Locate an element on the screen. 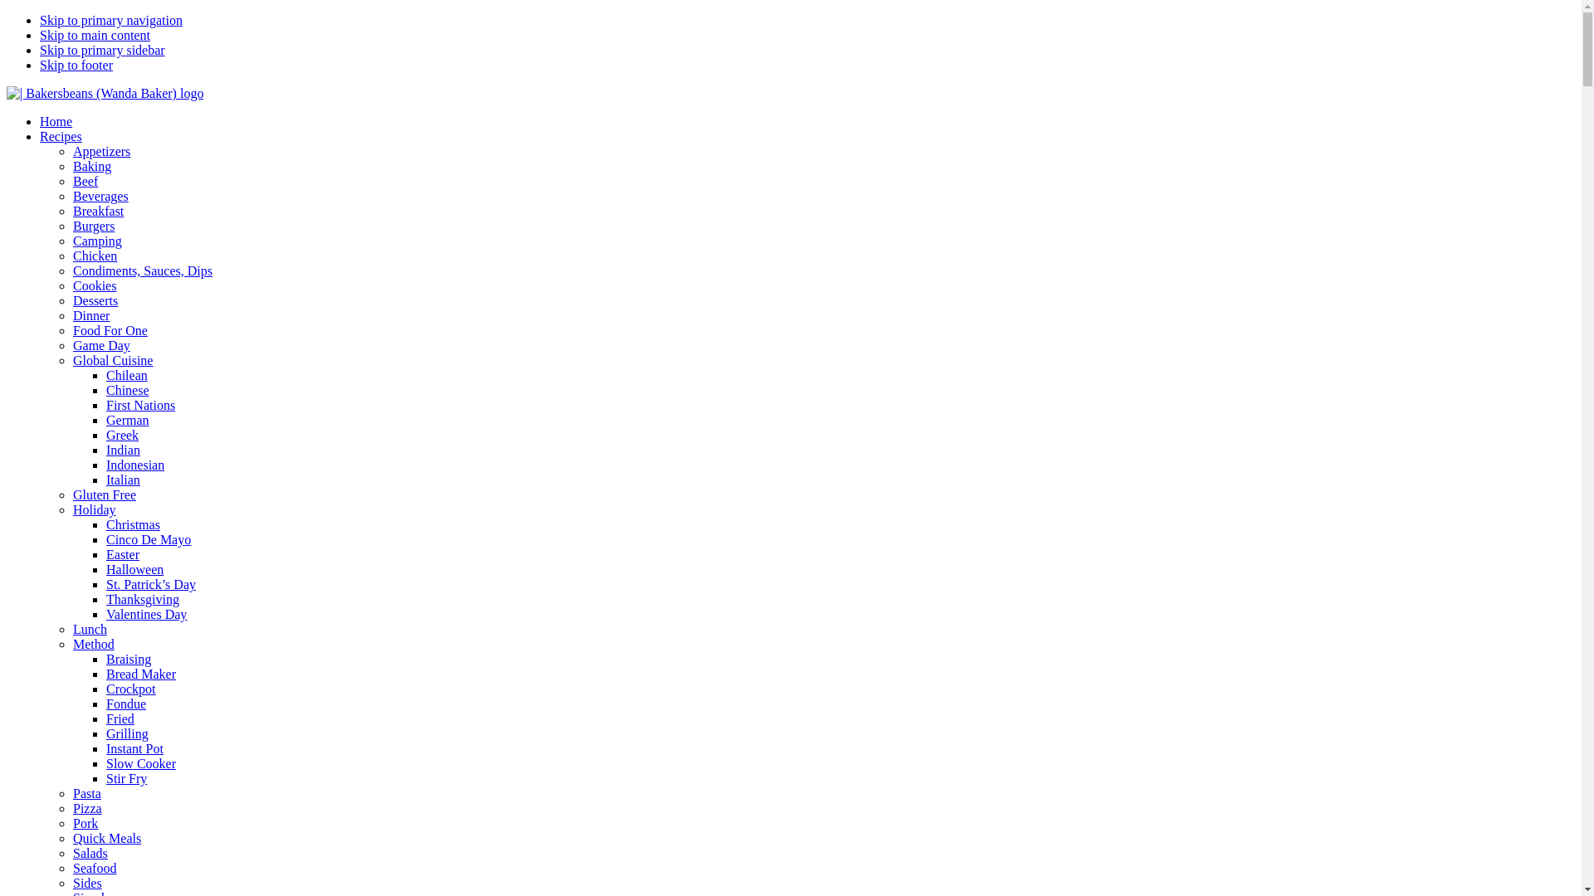  Pasta is located at coordinates (87, 793).